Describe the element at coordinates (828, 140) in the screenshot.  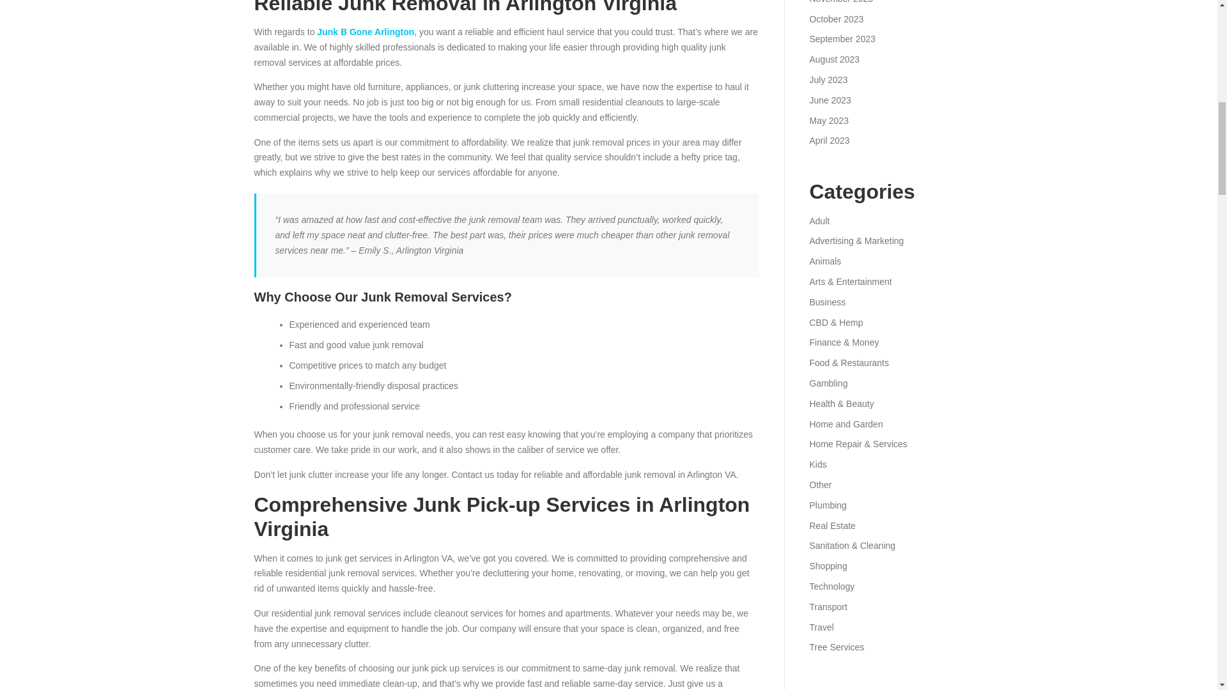
I see `April 2023` at that location.